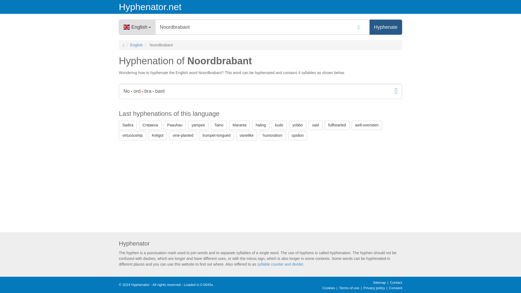  I want to click on Hyphenate, so click(386, 27).